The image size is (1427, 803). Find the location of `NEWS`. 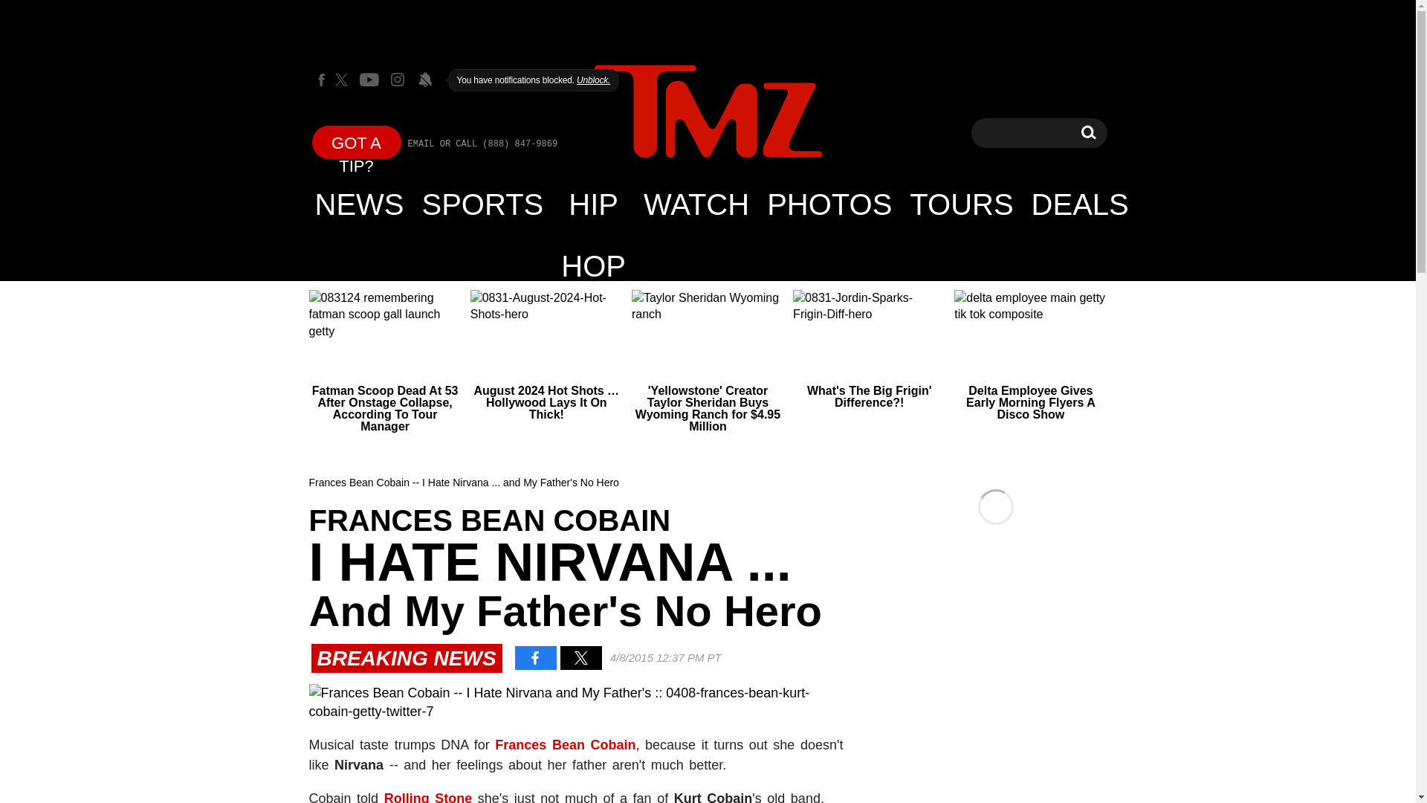

NEWS is located at coordinates (360, 204).